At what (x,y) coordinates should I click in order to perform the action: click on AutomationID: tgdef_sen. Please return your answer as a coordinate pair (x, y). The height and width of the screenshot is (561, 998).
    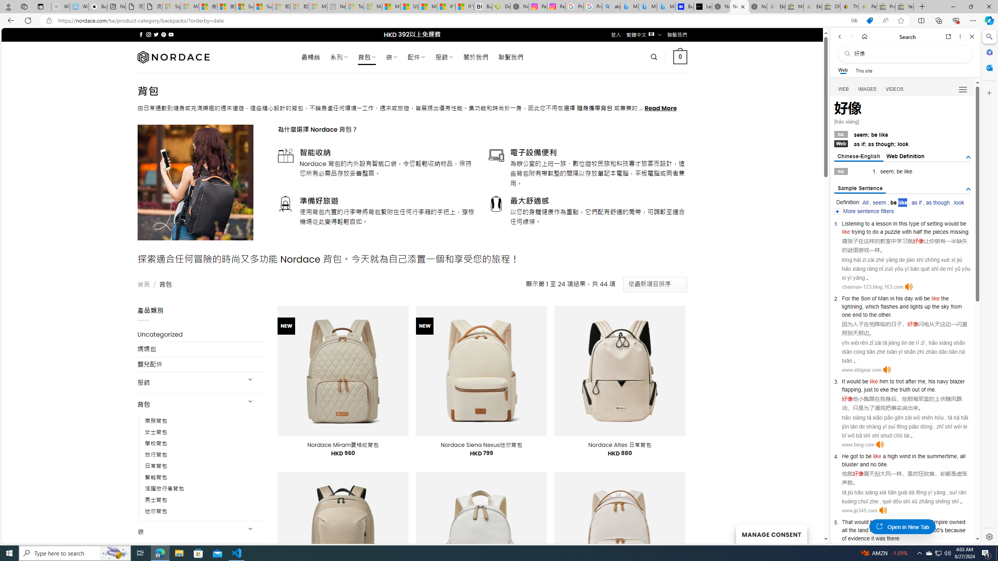
    Looking at the image, I should click on (968, 189).